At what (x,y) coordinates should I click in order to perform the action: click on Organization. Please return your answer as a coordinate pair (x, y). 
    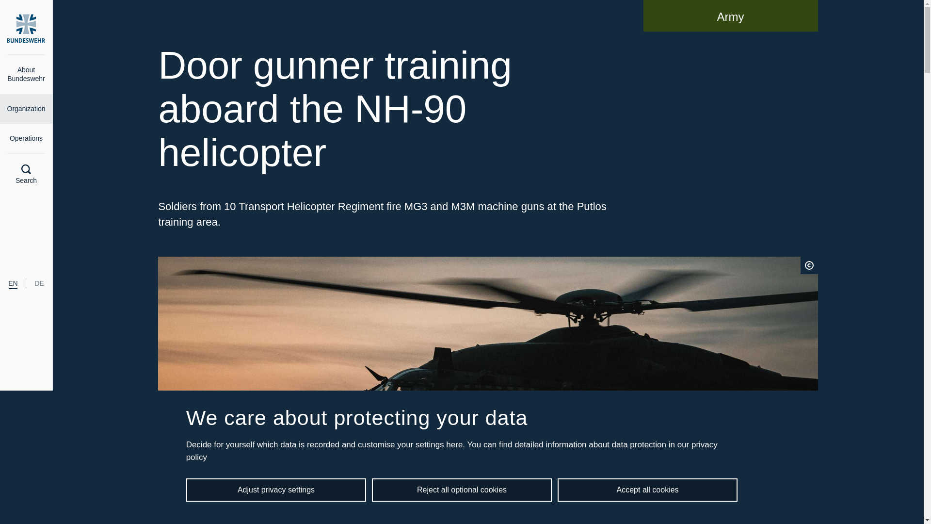
    Looking at the image, I should click on (26, 109).